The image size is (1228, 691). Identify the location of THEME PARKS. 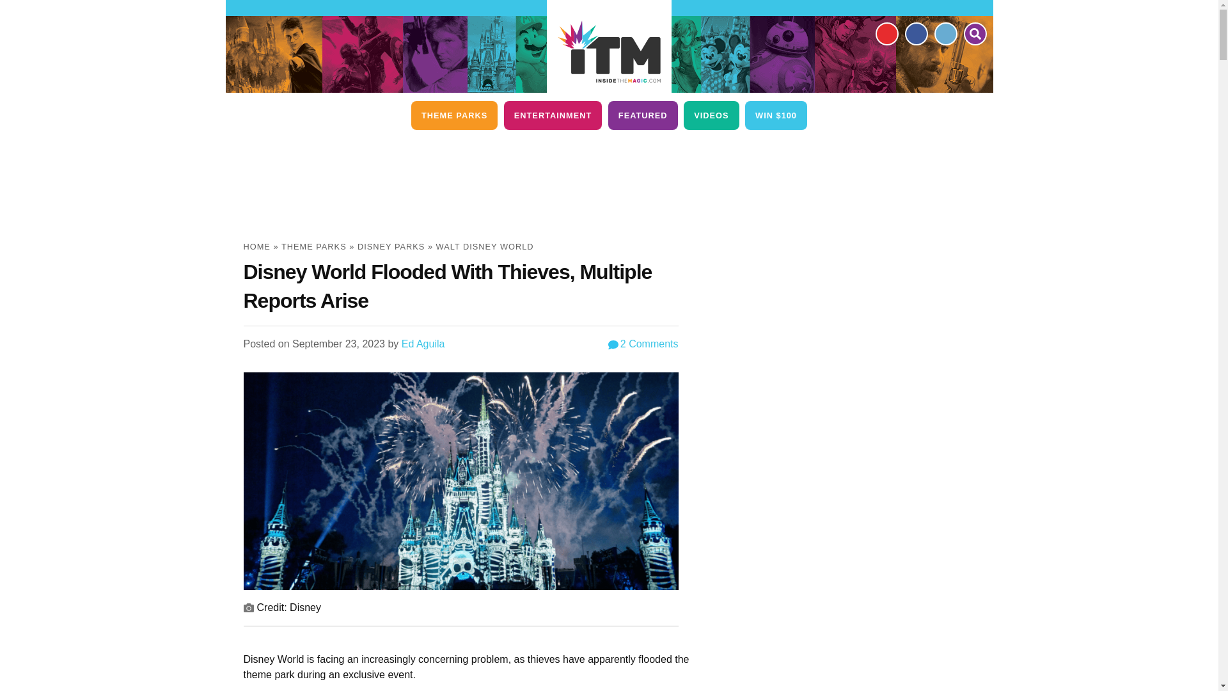
(454, 115).